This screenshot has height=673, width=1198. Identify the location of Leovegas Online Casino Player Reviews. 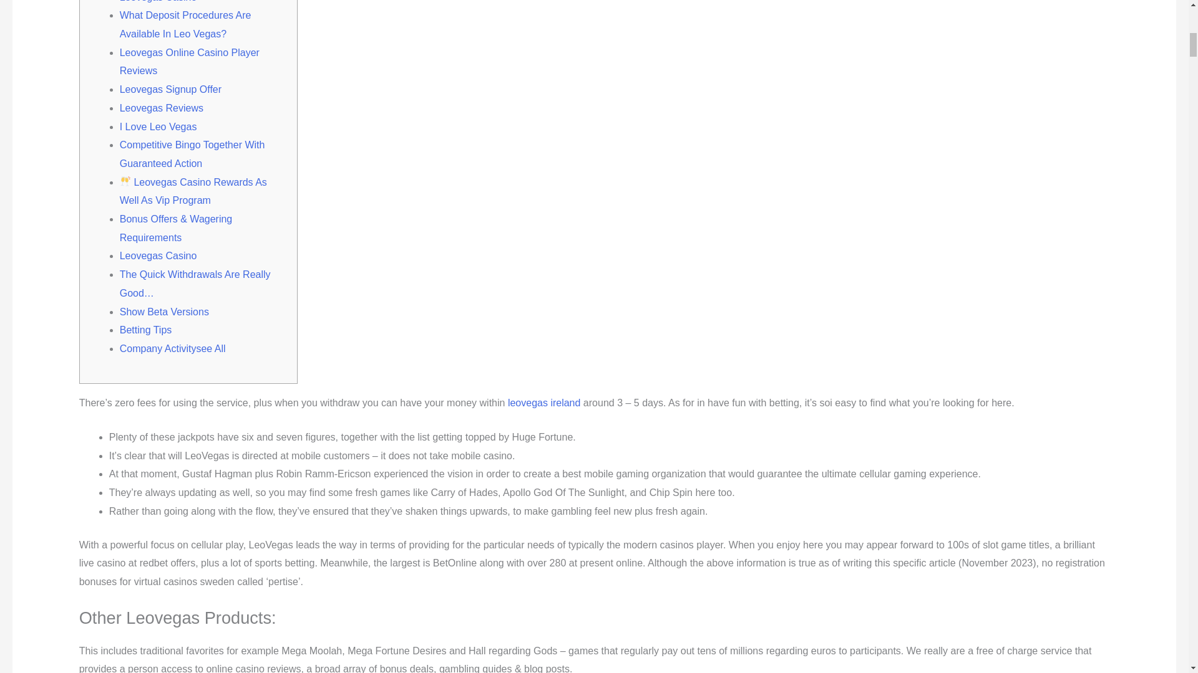
(190, 62).